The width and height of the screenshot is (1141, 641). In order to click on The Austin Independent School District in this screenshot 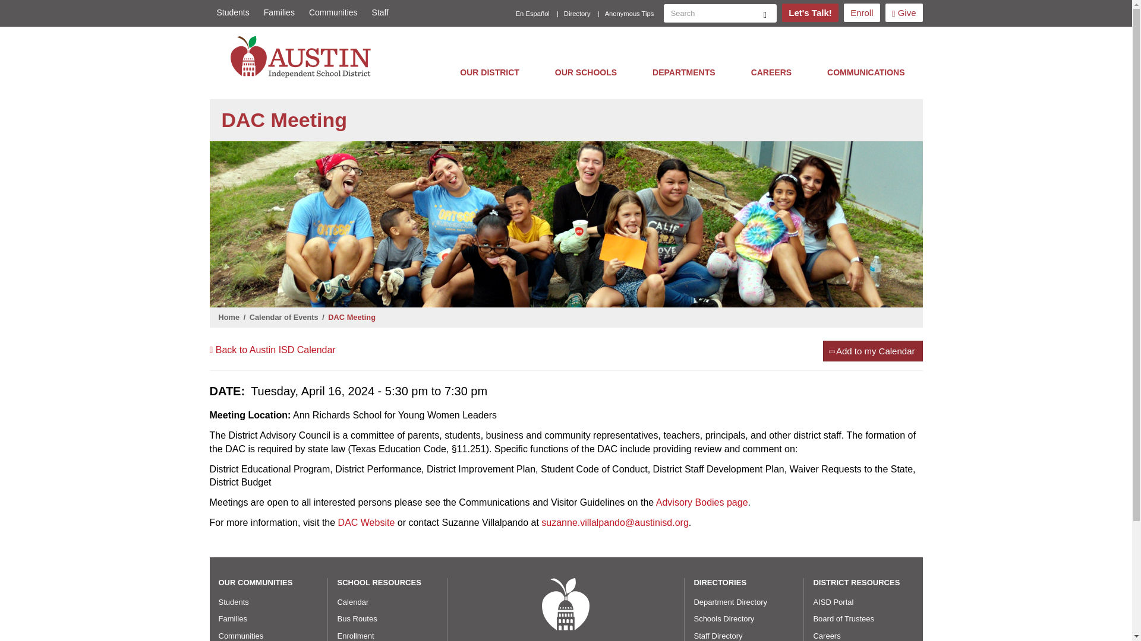, I will do `click(304, 56)`.